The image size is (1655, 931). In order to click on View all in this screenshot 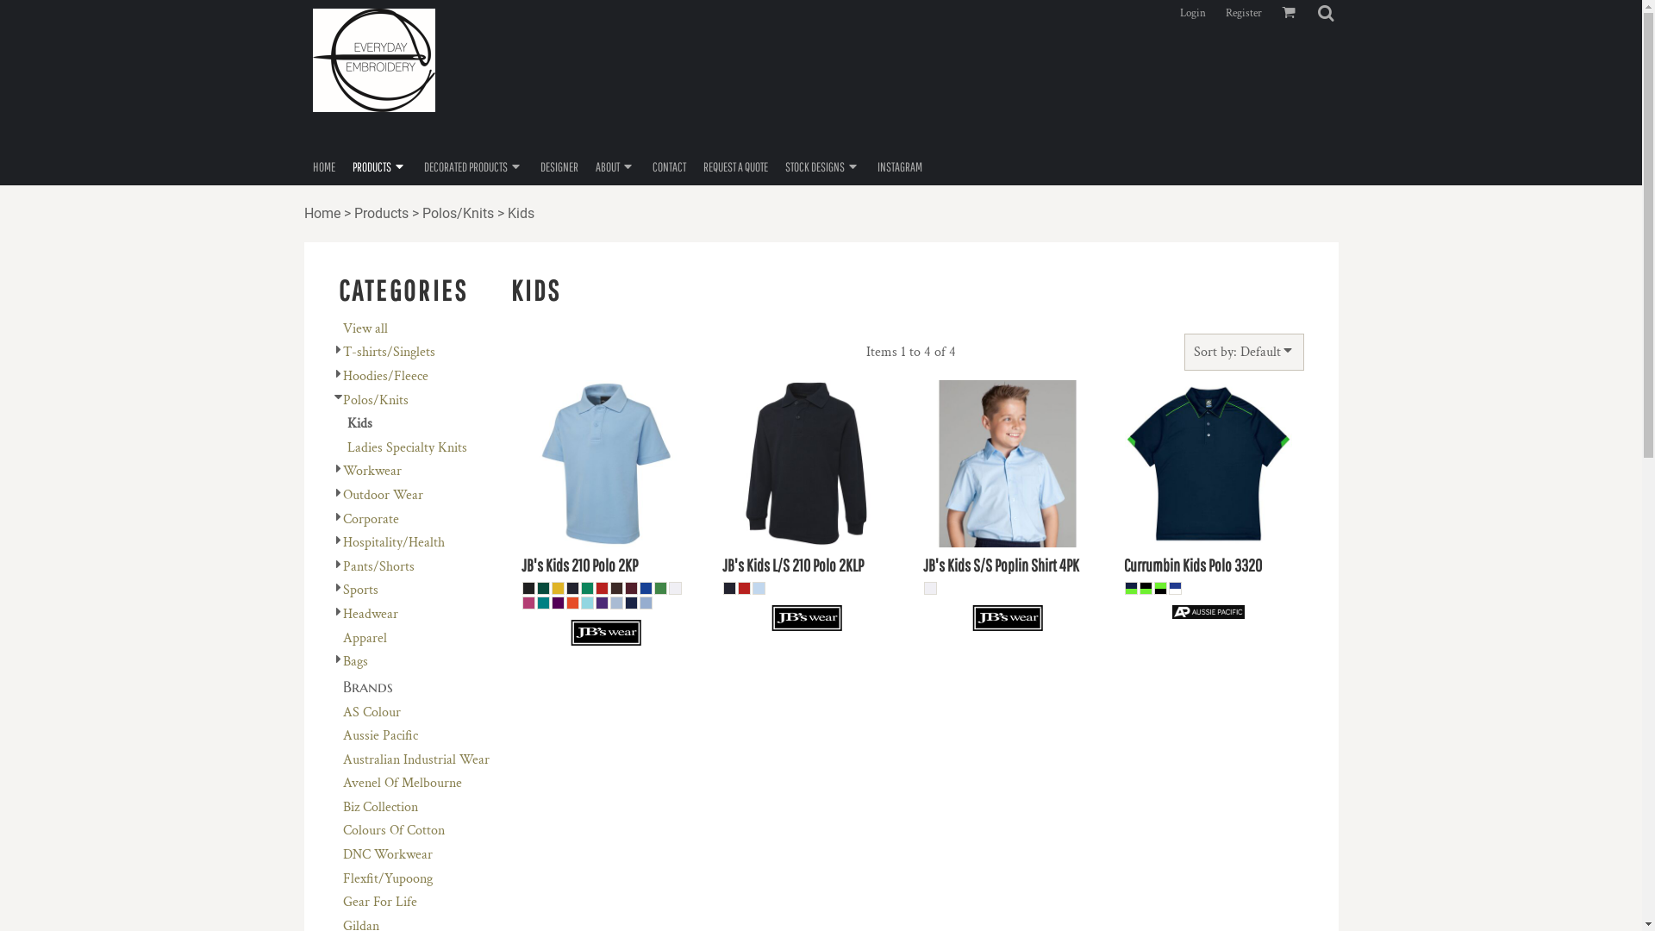, I will do `click(365, 329)`.